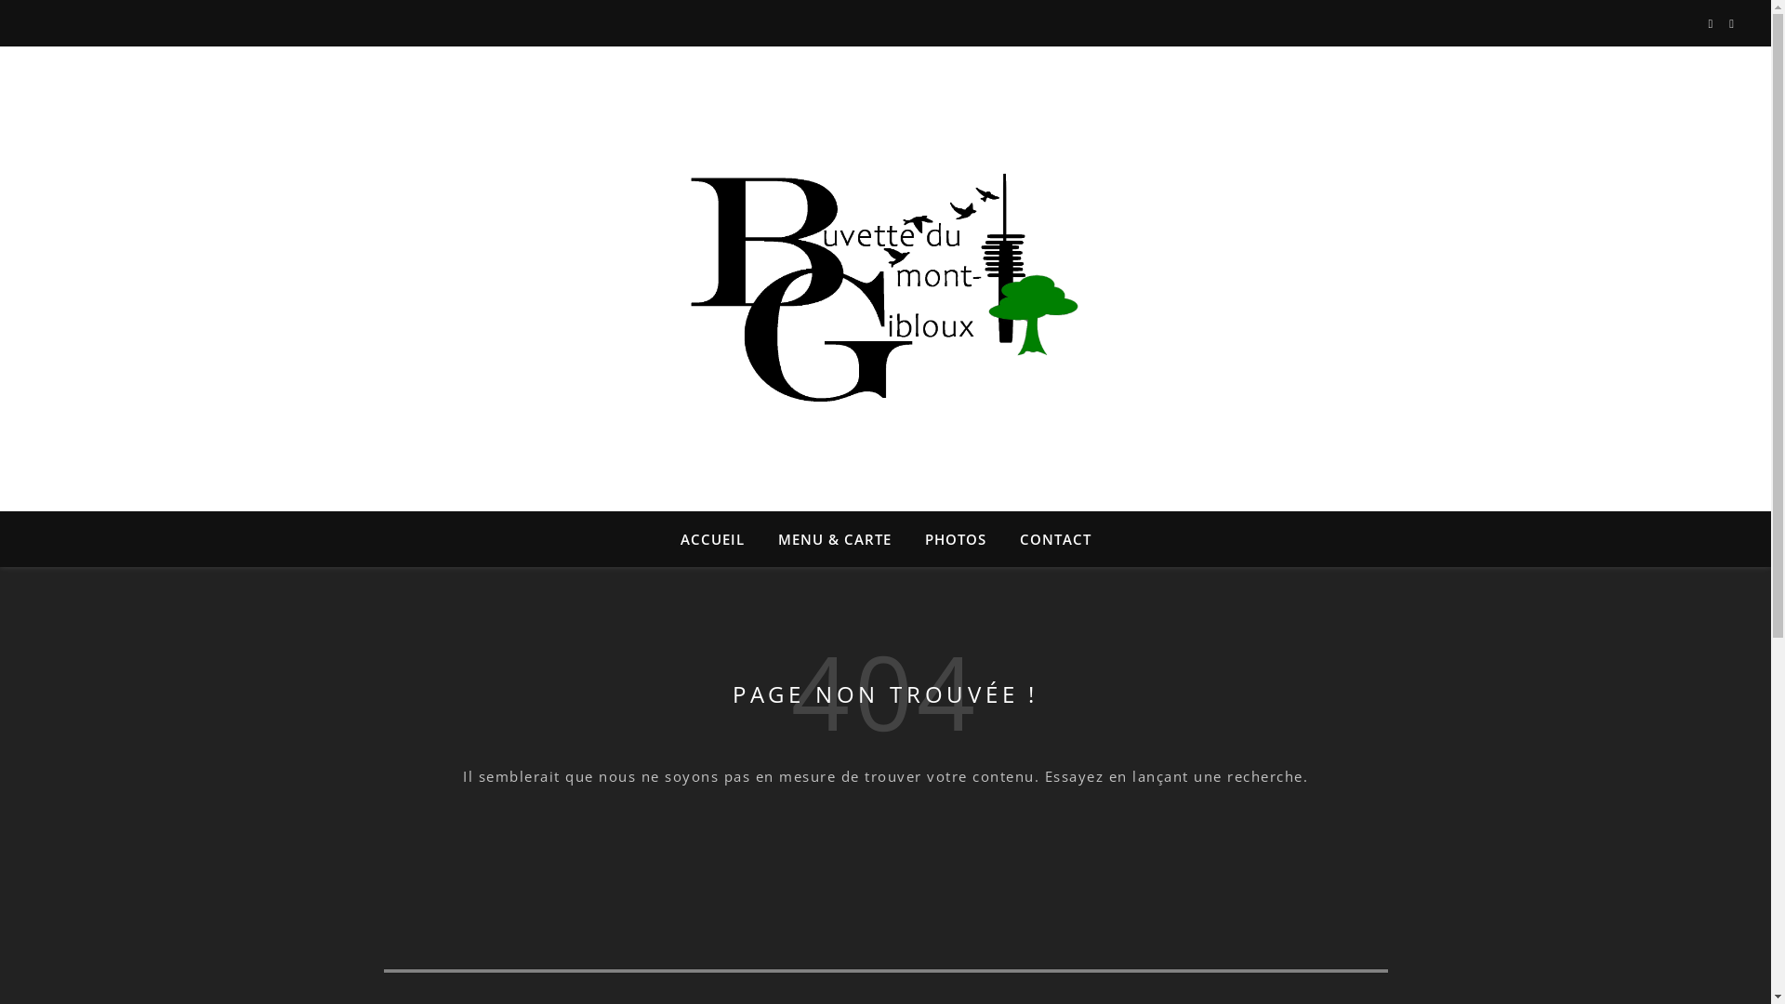 This screenshot has height=1004, width=1785. I want to click on MENU & CARTE, so click(834, 539).